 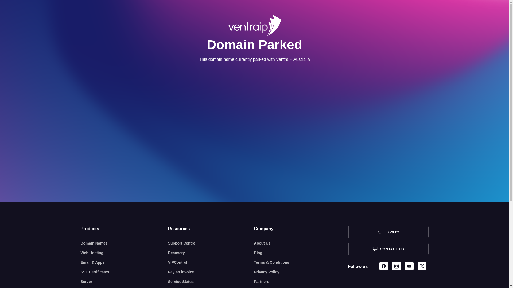 What do you see at coordinates (211, 243) in the screenshot?
I see `Support Centre` at bounding box center [211, 243].